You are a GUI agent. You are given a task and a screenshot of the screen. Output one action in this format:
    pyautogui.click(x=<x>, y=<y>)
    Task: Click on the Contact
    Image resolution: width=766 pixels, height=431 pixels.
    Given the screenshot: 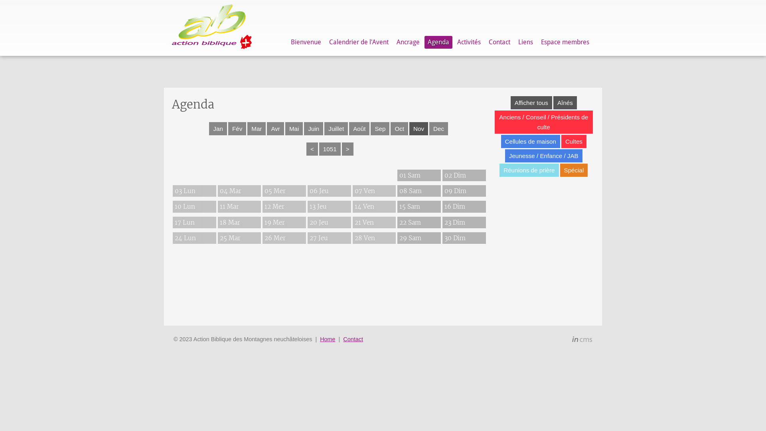 What is the action you would take?
    pyautogui.click(x=353, y=339)
    